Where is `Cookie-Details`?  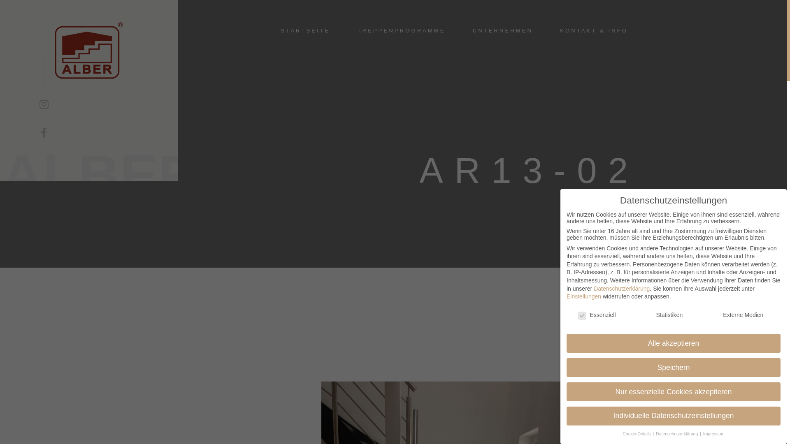
Cookie-Details is located at coordinates (637, 434).